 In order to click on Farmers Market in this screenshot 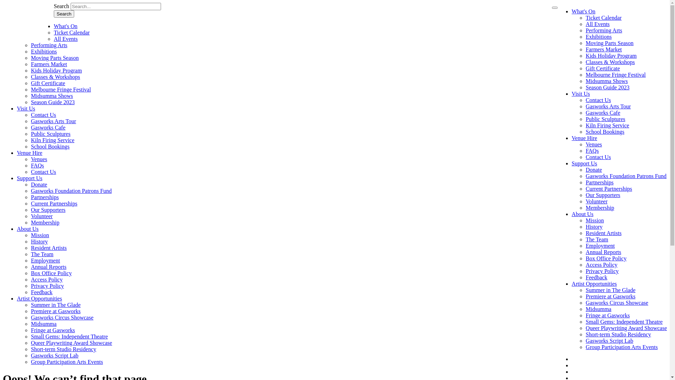, I will do `click(604, 49)`.